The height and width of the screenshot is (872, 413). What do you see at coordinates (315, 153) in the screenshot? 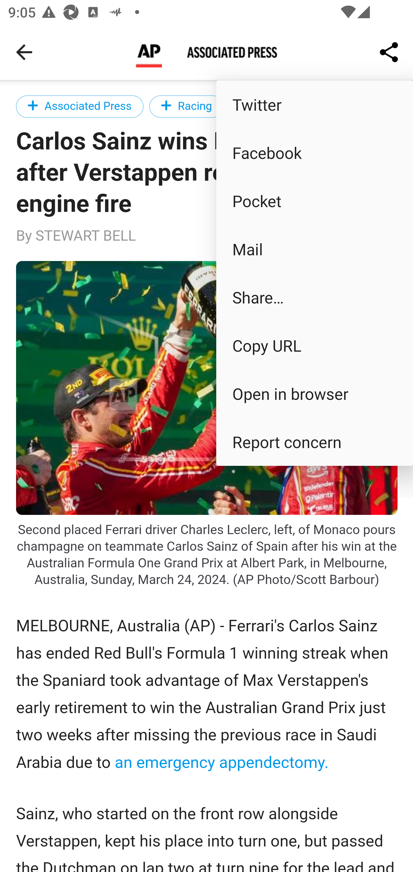
I see `Facebook` at bounding box center [315, 153].